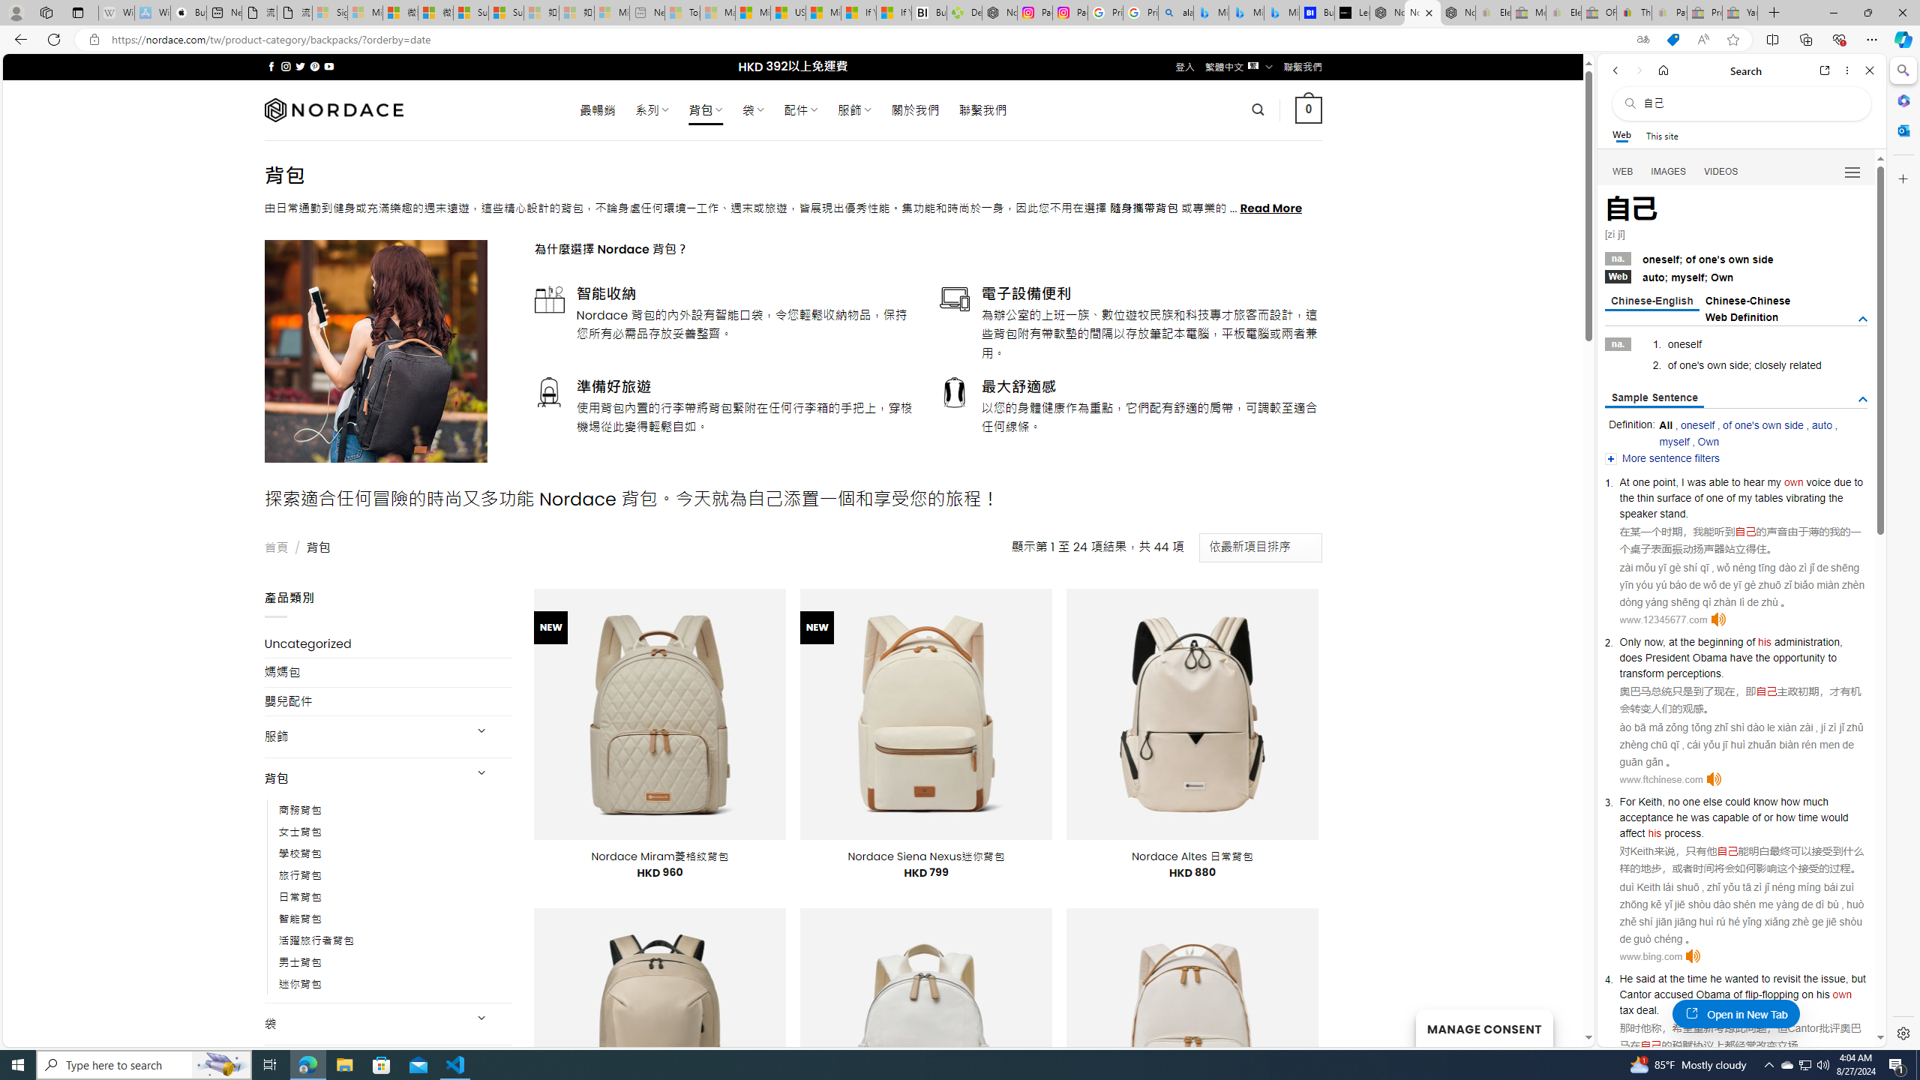 This screenshot has height=1080, width=1920. Describe the element at coordinates (1765, 802) in the screenshot. I see `know` at that location.